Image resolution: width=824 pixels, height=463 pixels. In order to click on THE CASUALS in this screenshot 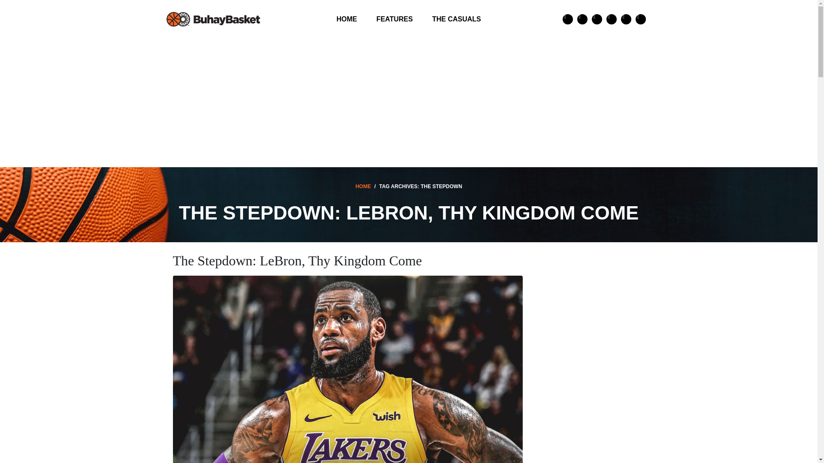, I will do `click(456, 19)`.